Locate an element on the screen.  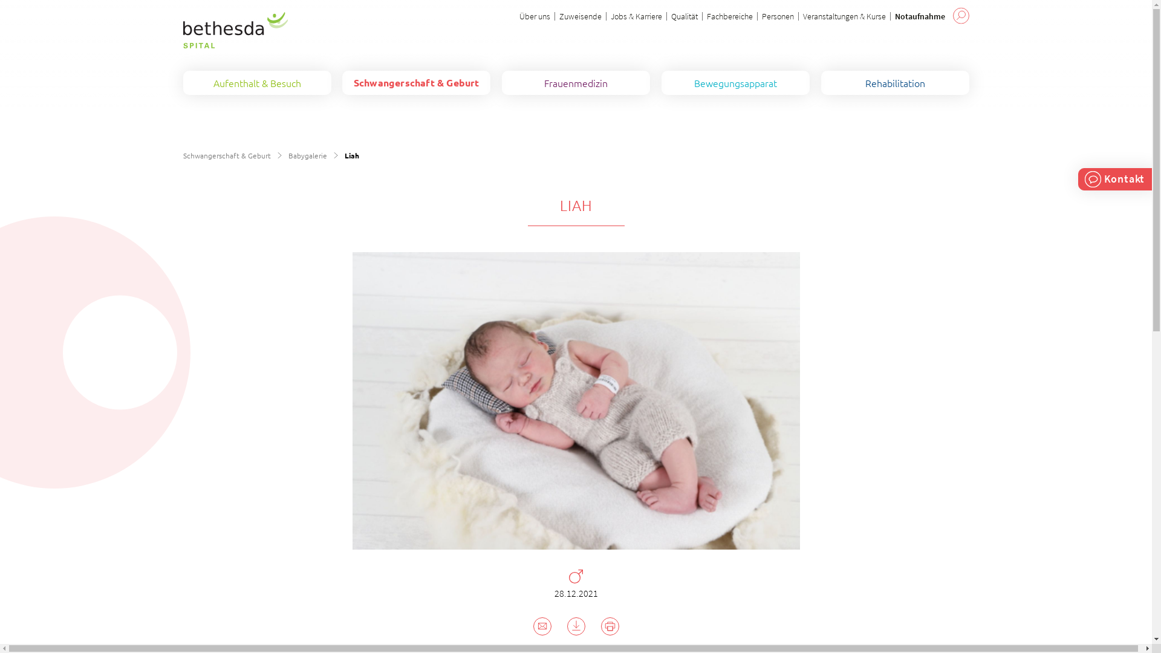
Notaufnahme is located at coordinates (920, 16).